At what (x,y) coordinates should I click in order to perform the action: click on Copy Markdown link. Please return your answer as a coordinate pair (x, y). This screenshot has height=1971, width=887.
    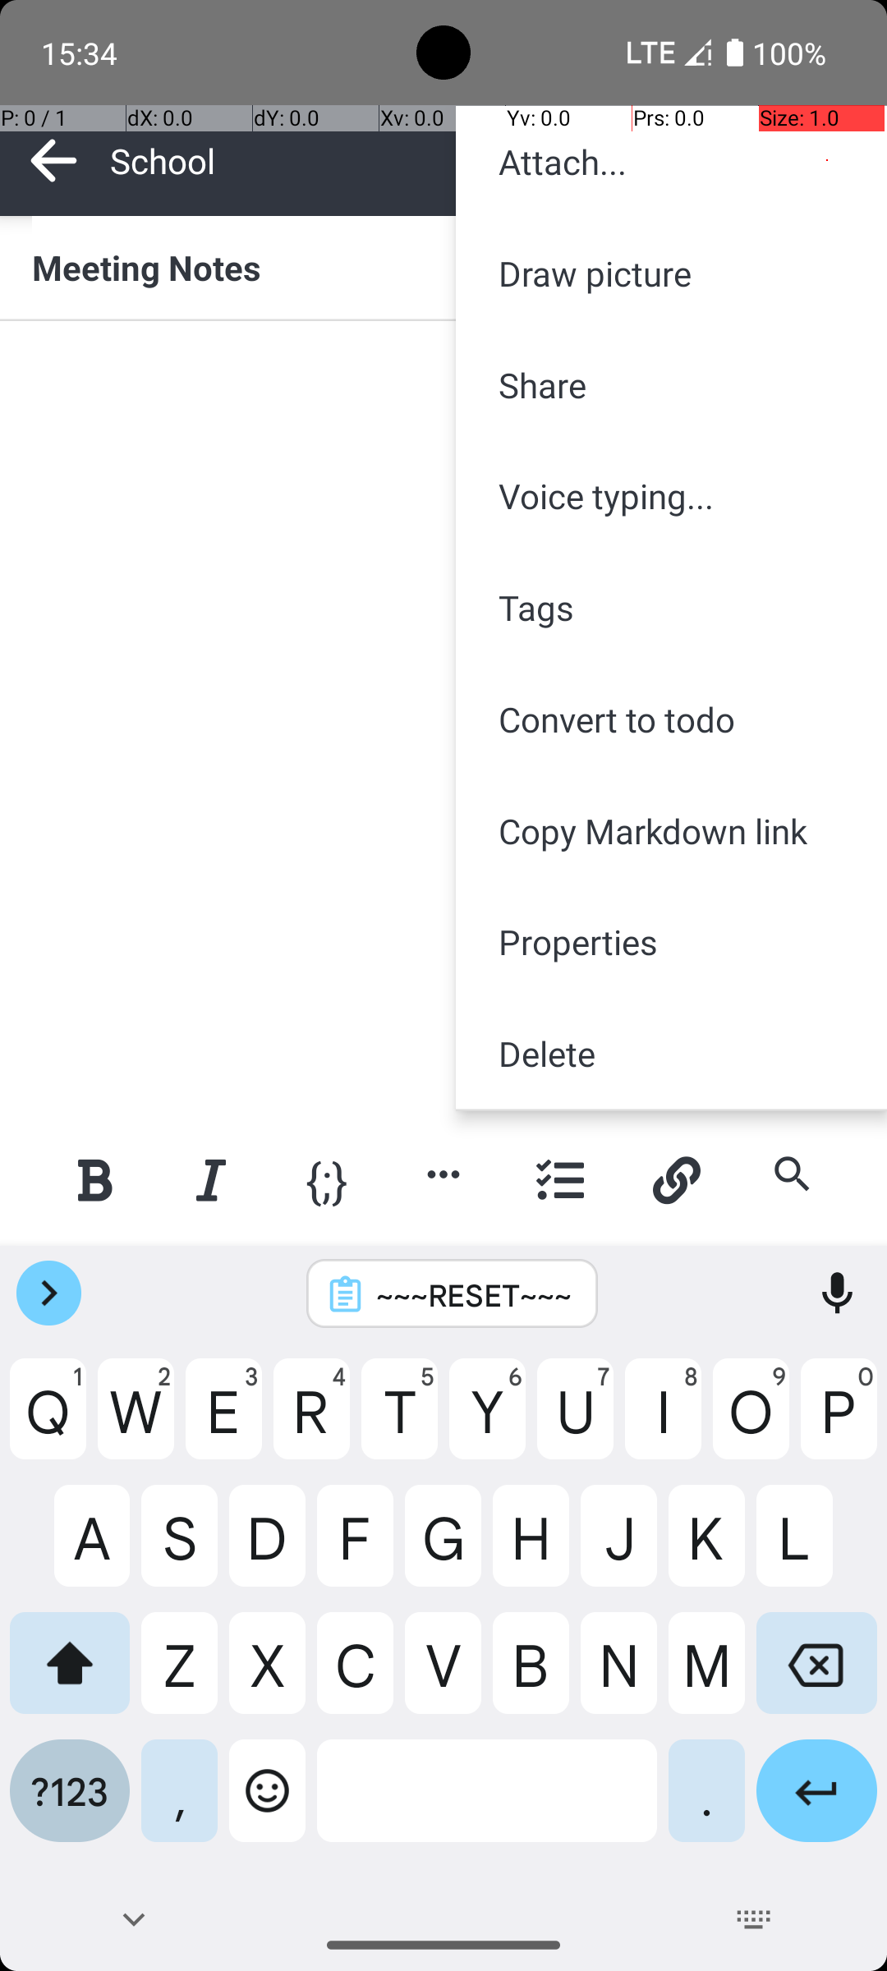
    Looking at the image, I should click on (672, 831).